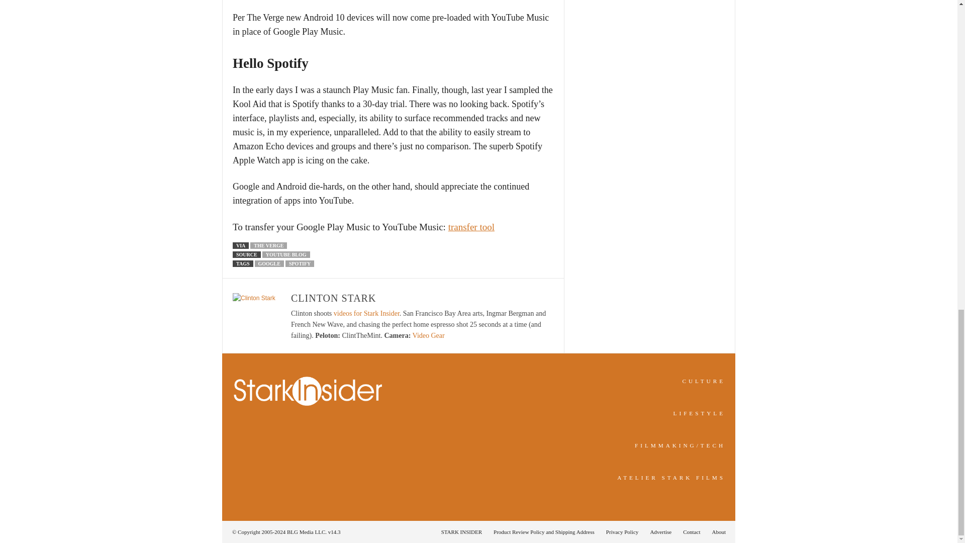 This screenshot has width=965, height=543. I want to click on CLINTON STARK, so click(334, 298).